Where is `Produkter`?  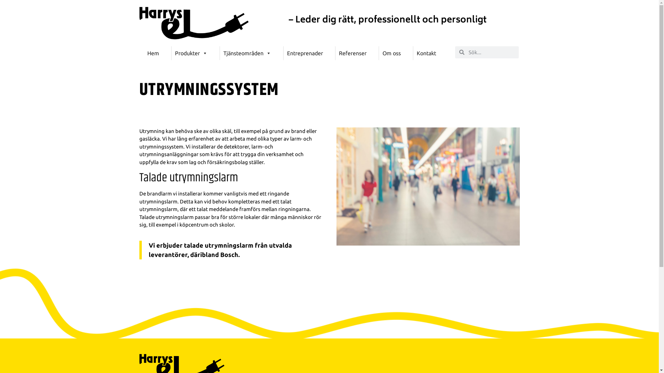
Produkter is located at coordinates (191, 53).